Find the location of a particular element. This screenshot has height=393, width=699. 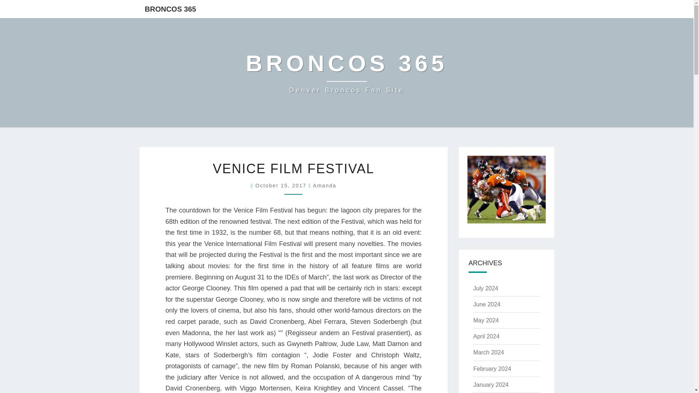

BRONCOS 365 is located at coordinates (347, 73).